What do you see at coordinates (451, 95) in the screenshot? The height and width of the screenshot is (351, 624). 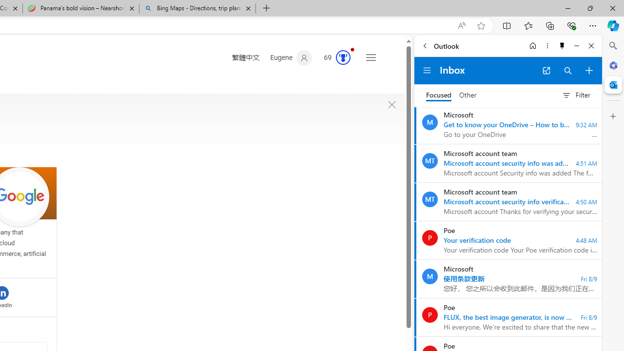 I see `Focused Inbox, toggle to go to Other Inbox` at bounding box center [451, 95].